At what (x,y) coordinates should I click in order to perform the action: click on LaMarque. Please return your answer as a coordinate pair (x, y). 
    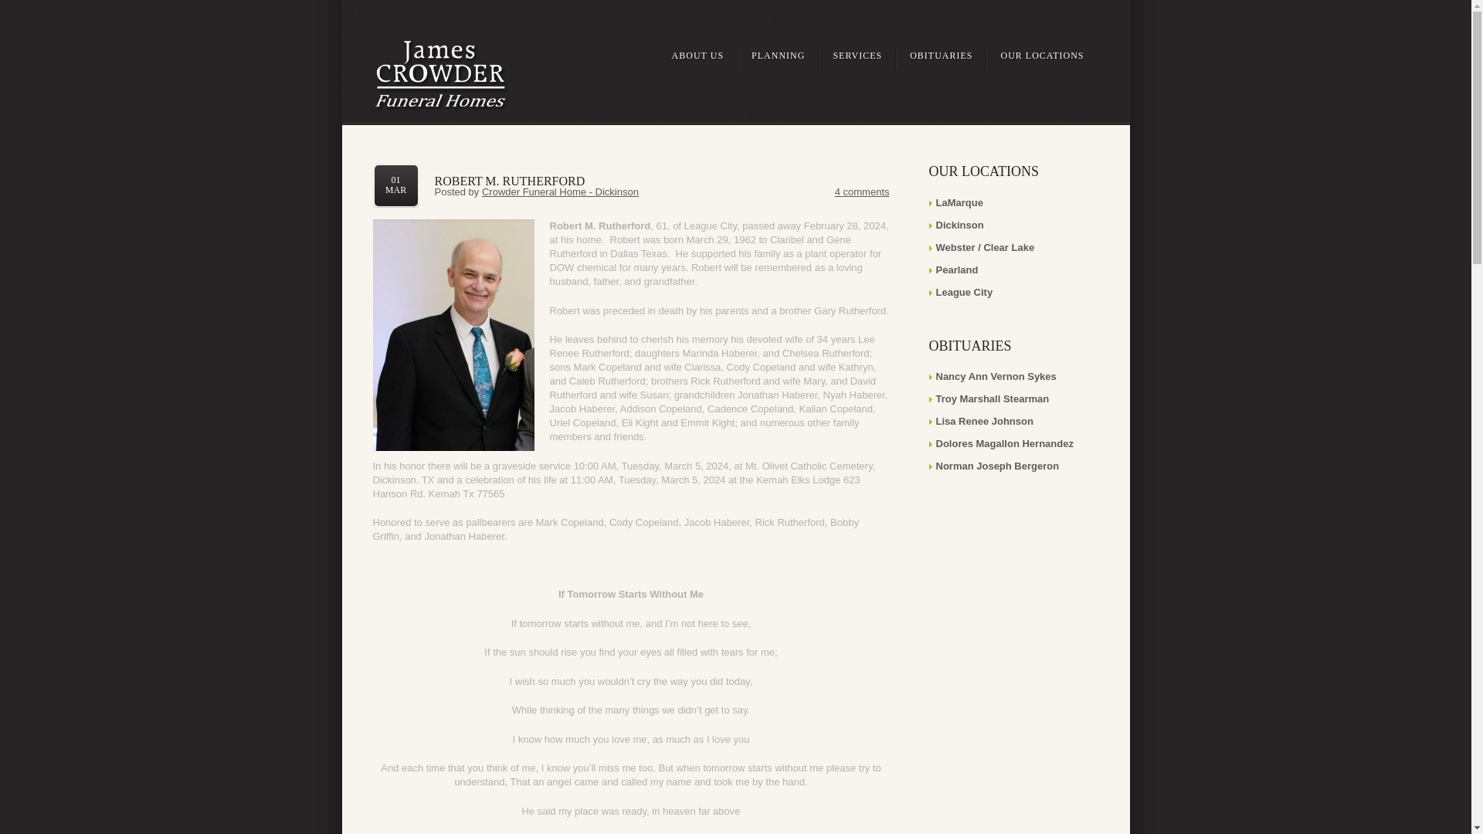
    Looking at the image, I should click on (959, 202).